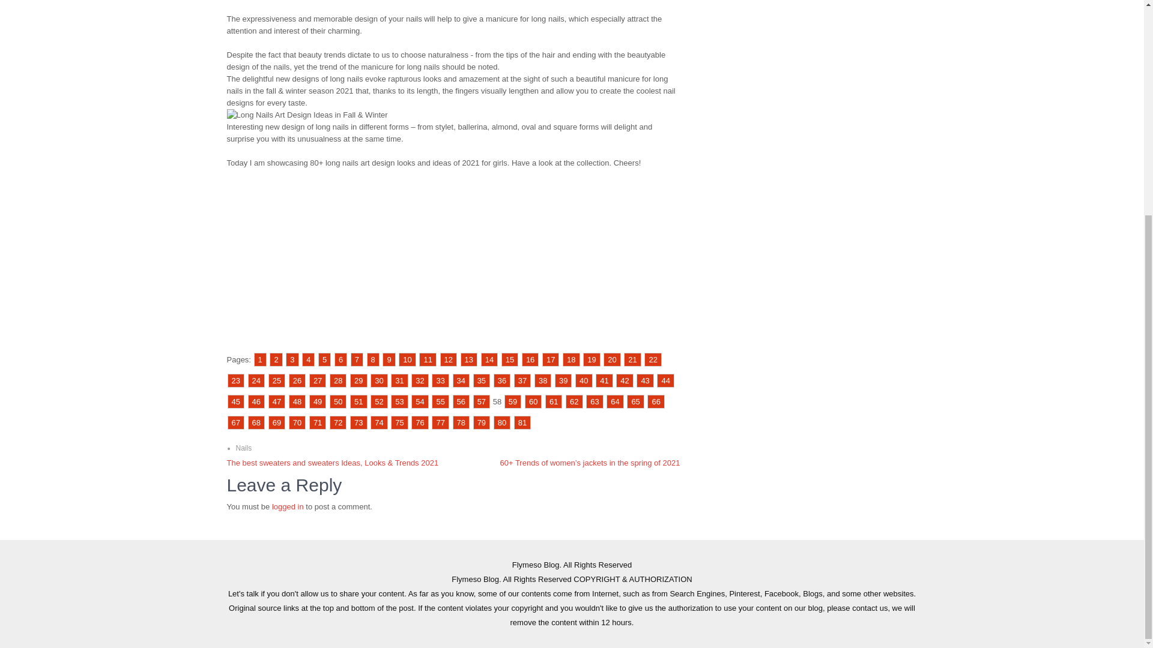 This screenshot has width=1153, height=648. I want to click on 21, so click(632, 359).